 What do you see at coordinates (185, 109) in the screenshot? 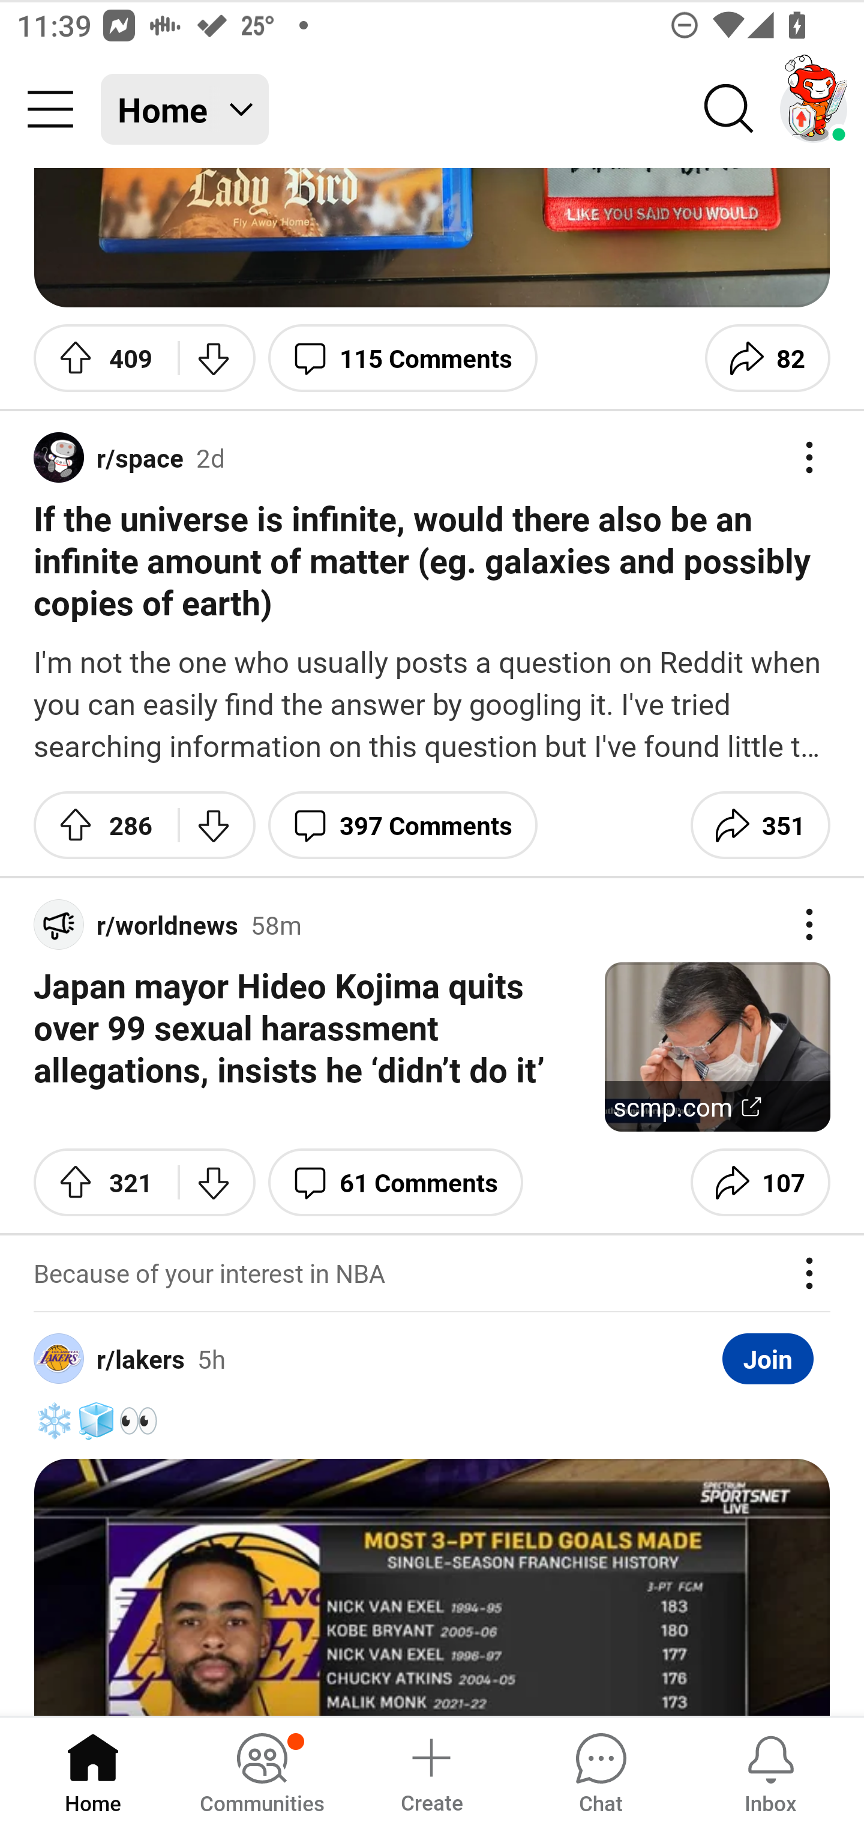
I see `Home Home feed` at bounding box center [185, 109].